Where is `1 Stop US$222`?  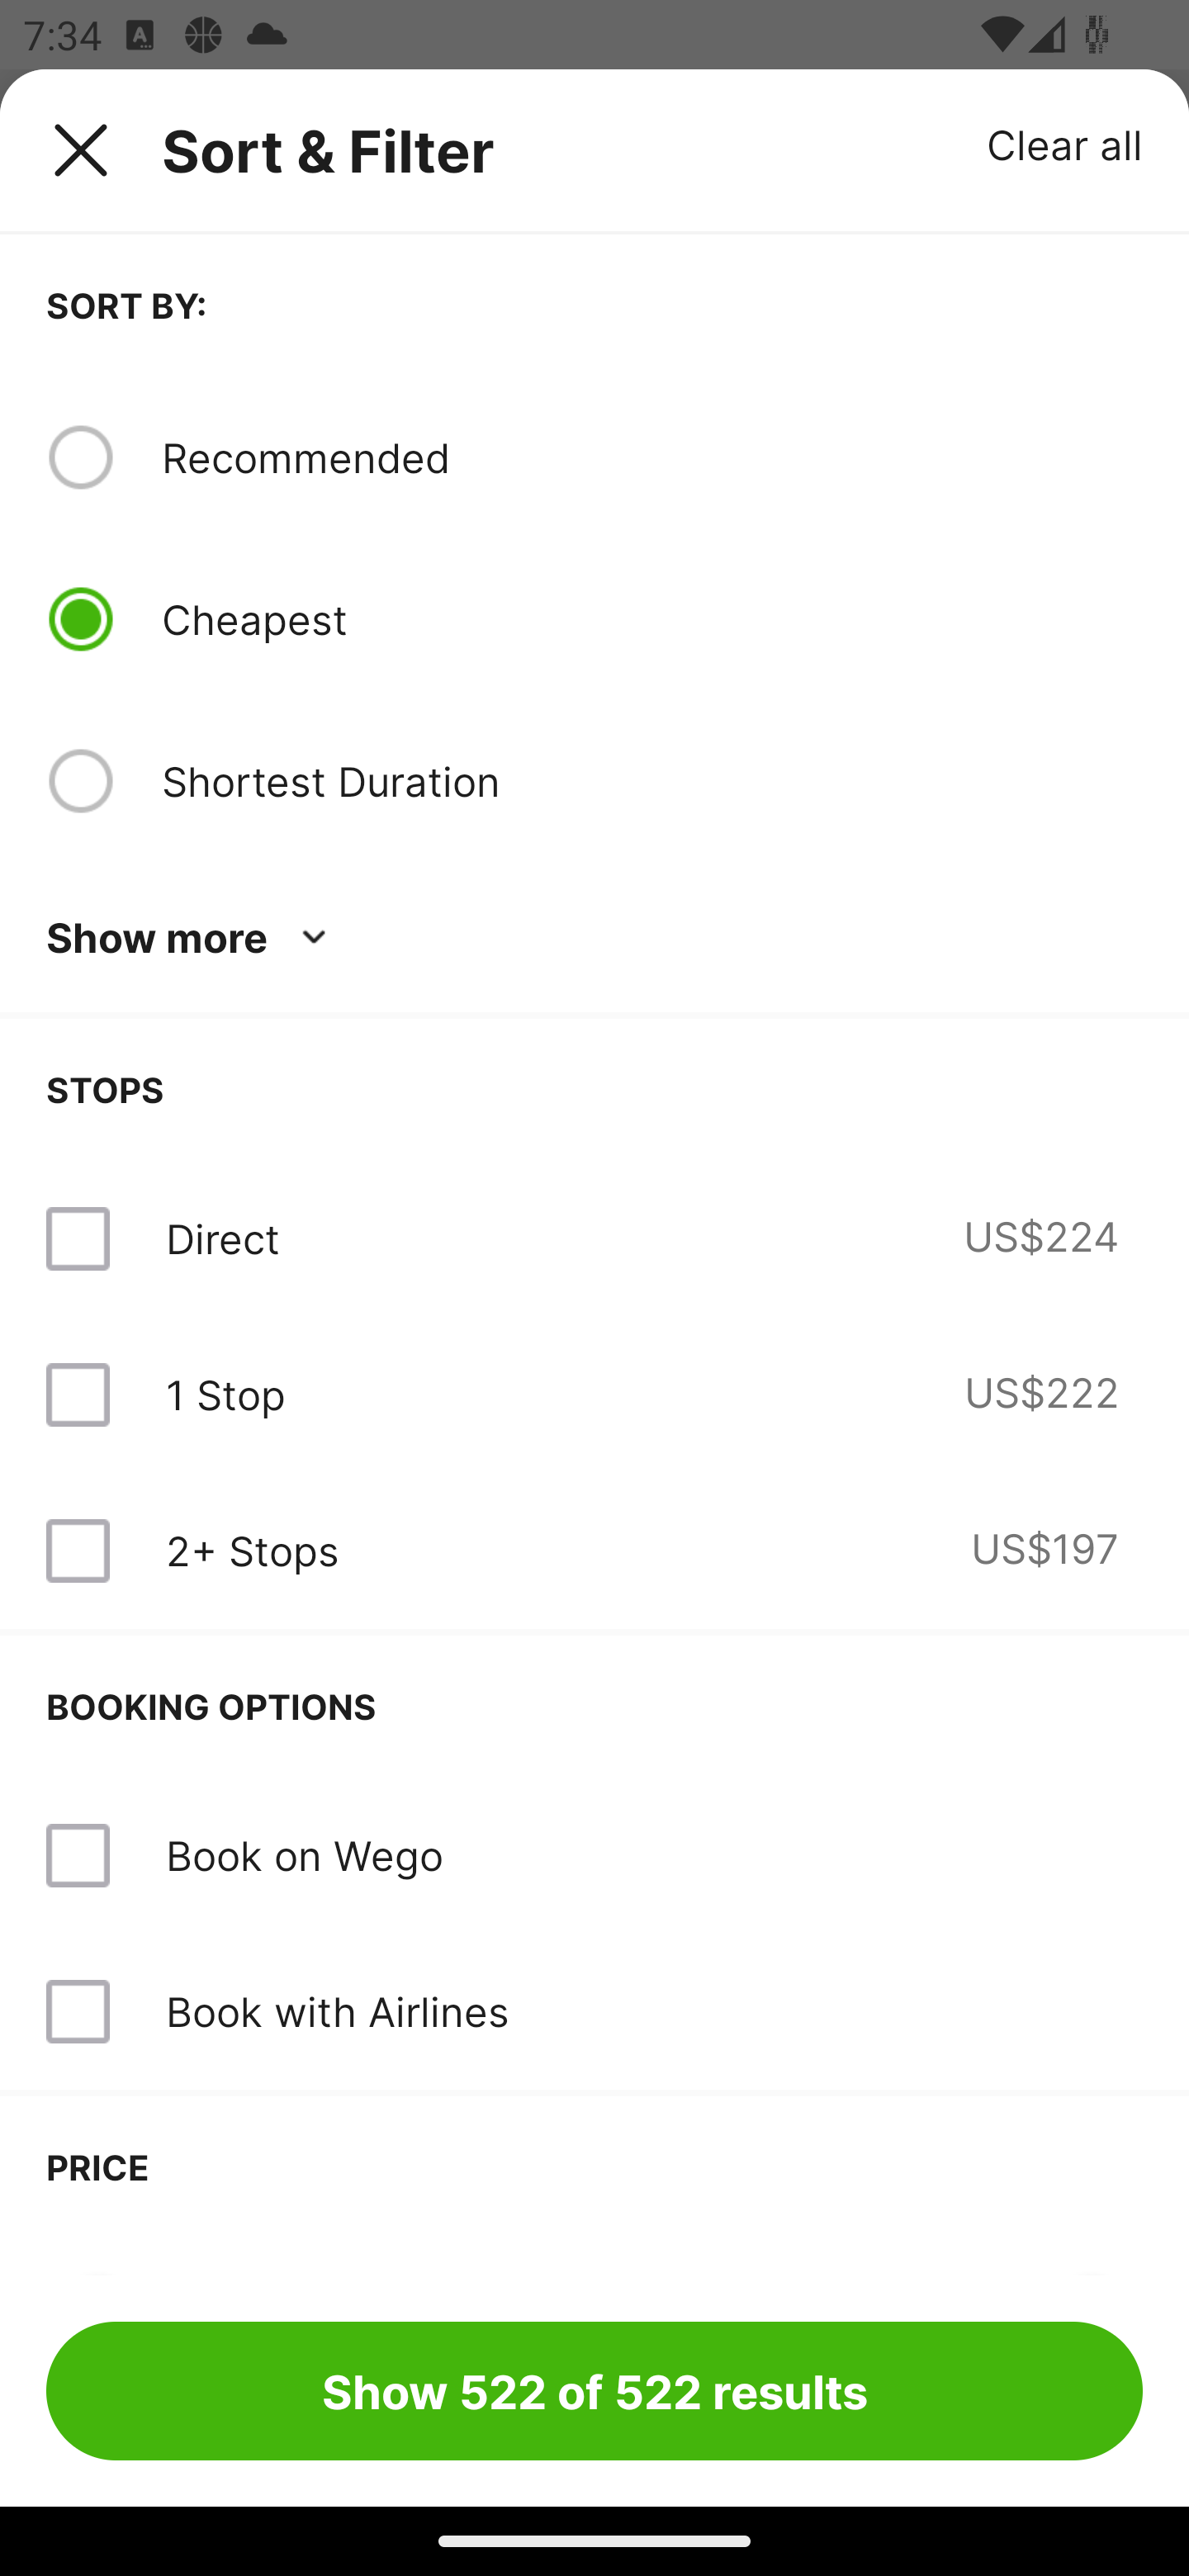
1 Stop US$222 is located at coordinates (594, 1395).